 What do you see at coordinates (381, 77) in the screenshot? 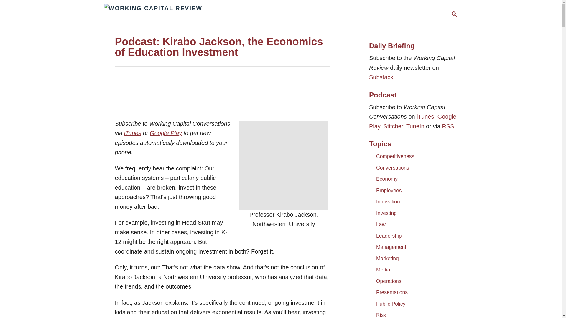
I see `Substack` at bounding box center [381, 77].